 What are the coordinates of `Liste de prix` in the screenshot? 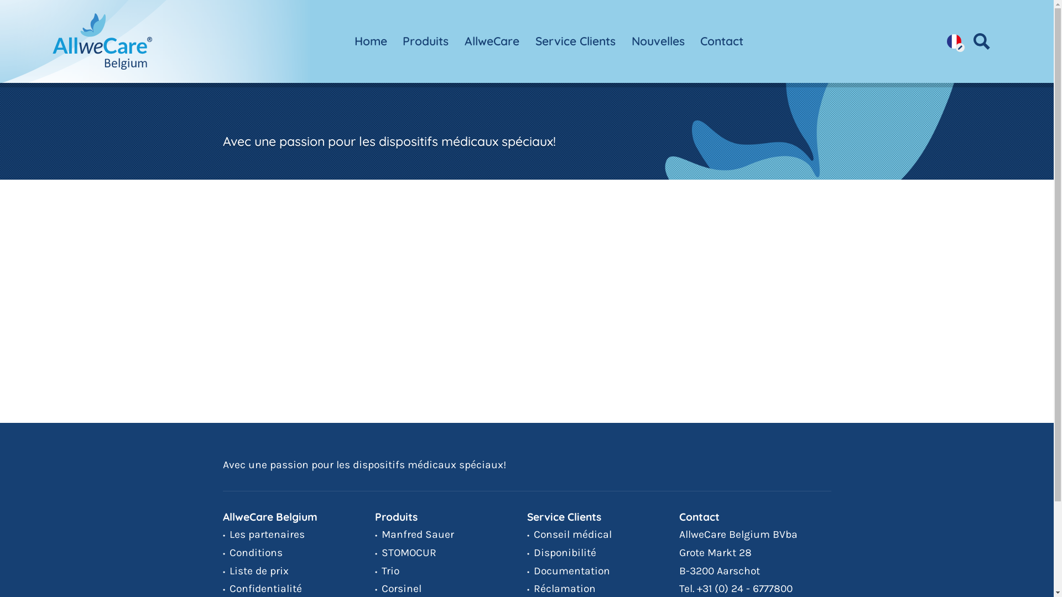 It's located at (256, 570).